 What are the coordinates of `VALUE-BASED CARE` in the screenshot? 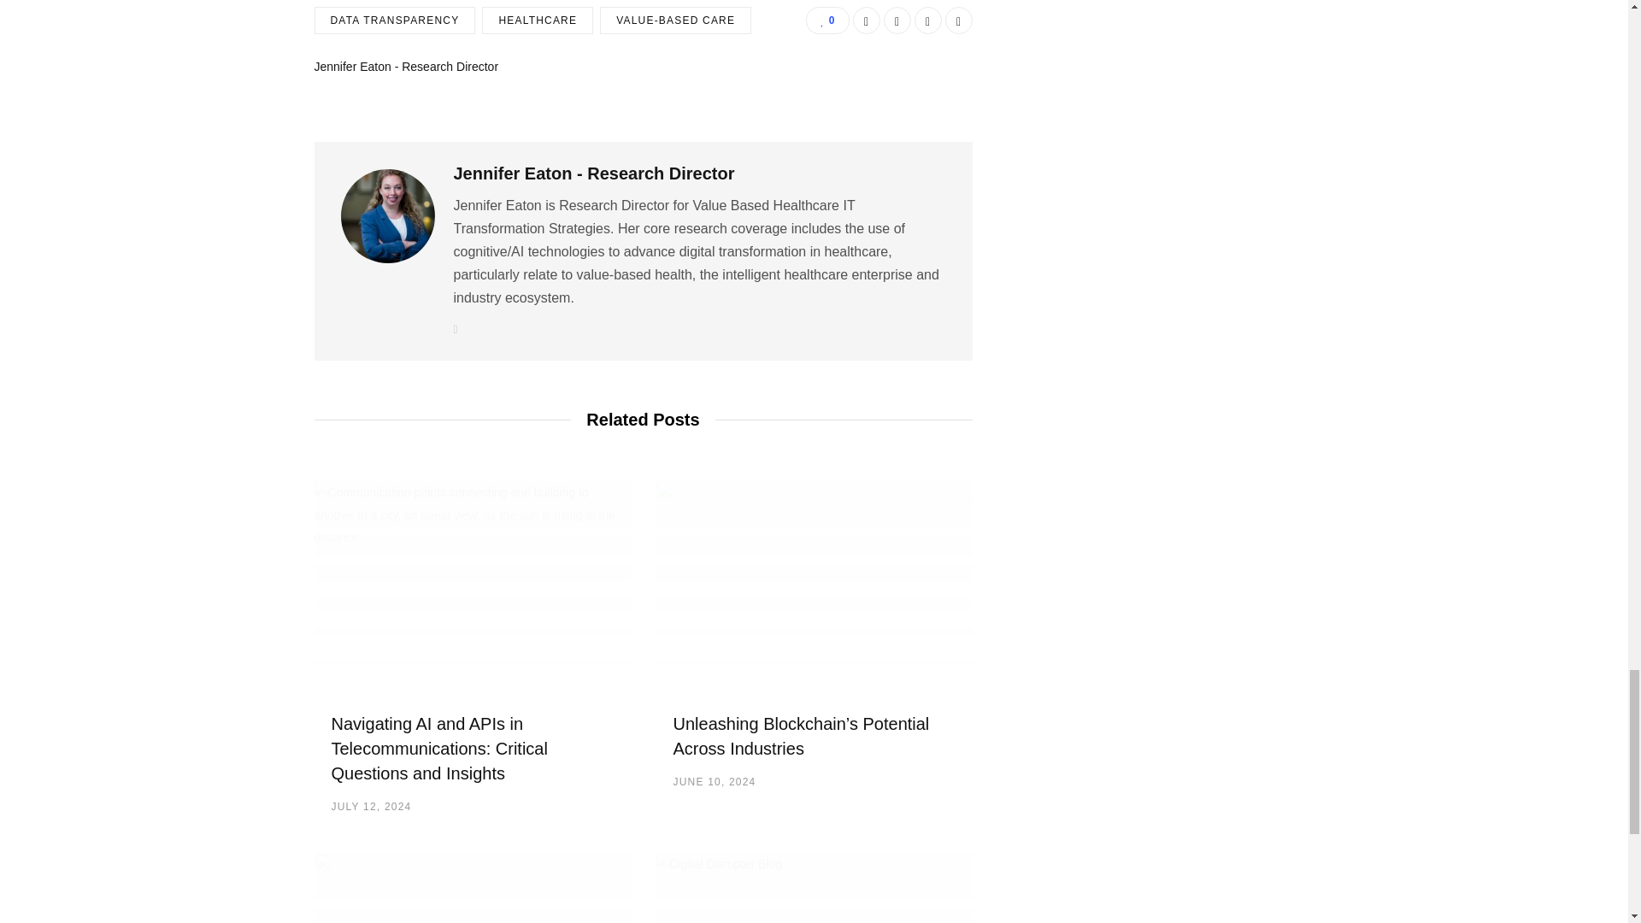 It's located at (675, 20).